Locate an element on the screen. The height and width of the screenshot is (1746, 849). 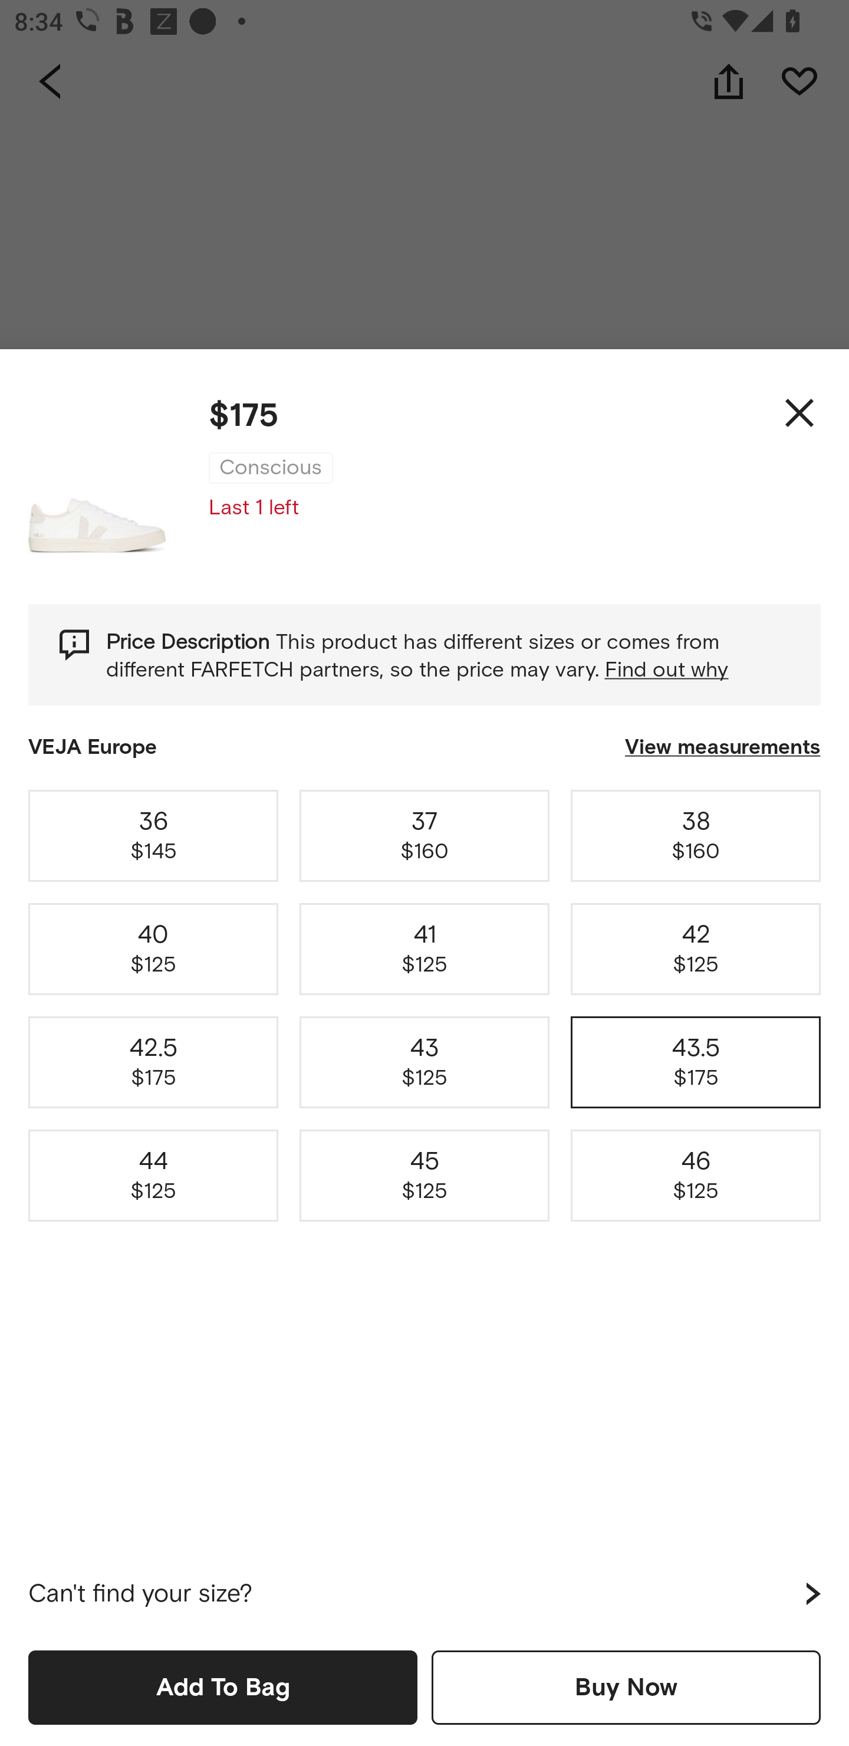
42.5 $175 is located at coordinates (153, 1062).